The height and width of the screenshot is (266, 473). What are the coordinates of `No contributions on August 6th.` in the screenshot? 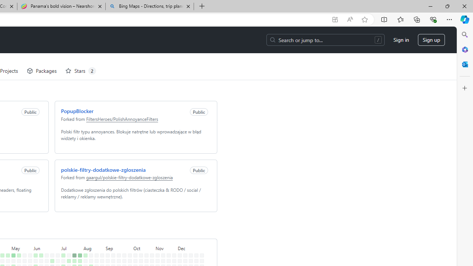 It's located at (84, 240).